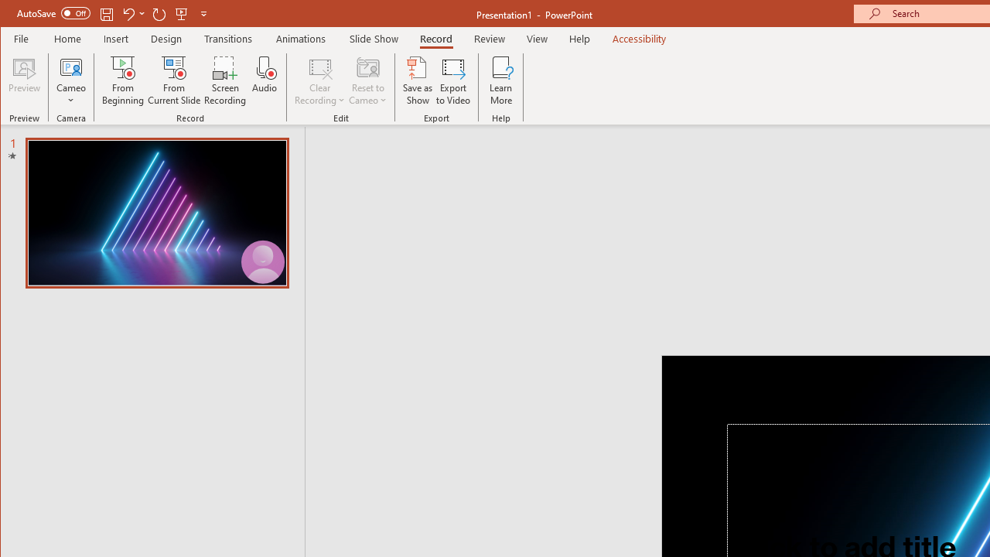 The image size is (990, 557). What do you see at coordinates (175, 80) in the screenshot?
I see `From Current Slide...` at bounding box center [175, 80].